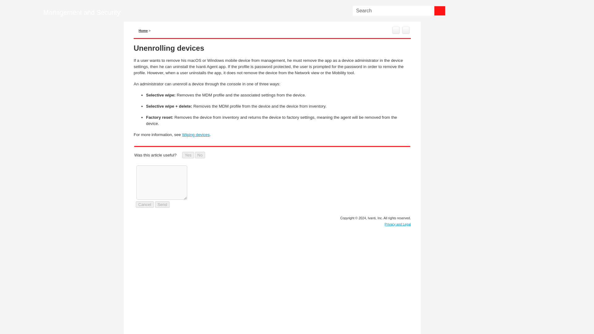 This screenshot has width=594, height=334. What do you see at coordinates (188, 155) in the screenshot?
I see `Yes` at bounding box center [188, 155].